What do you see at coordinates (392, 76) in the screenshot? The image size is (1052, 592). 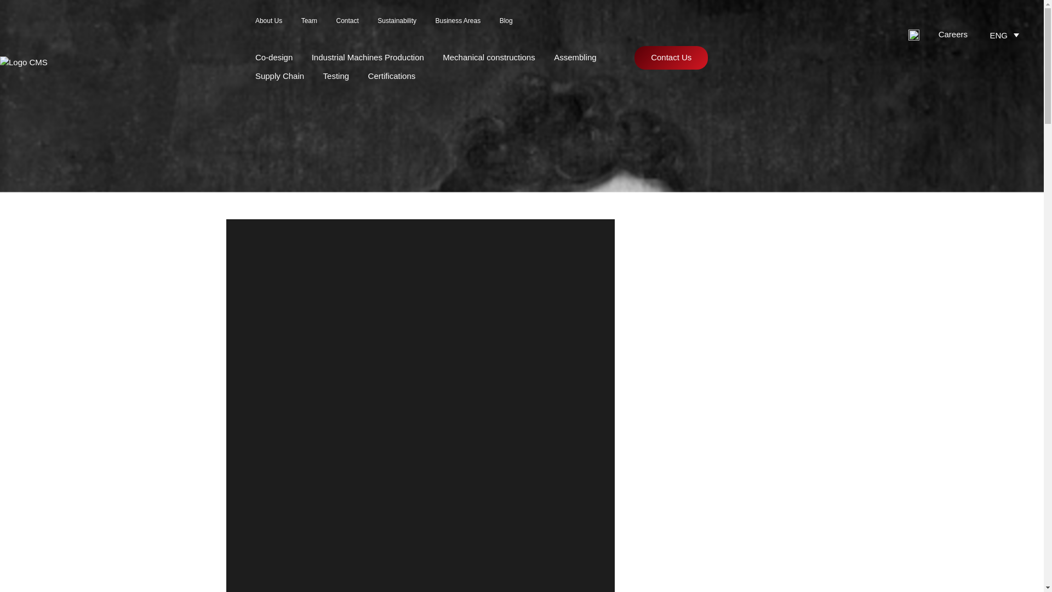 I see `Certifications` at bounding box center [392, 76].